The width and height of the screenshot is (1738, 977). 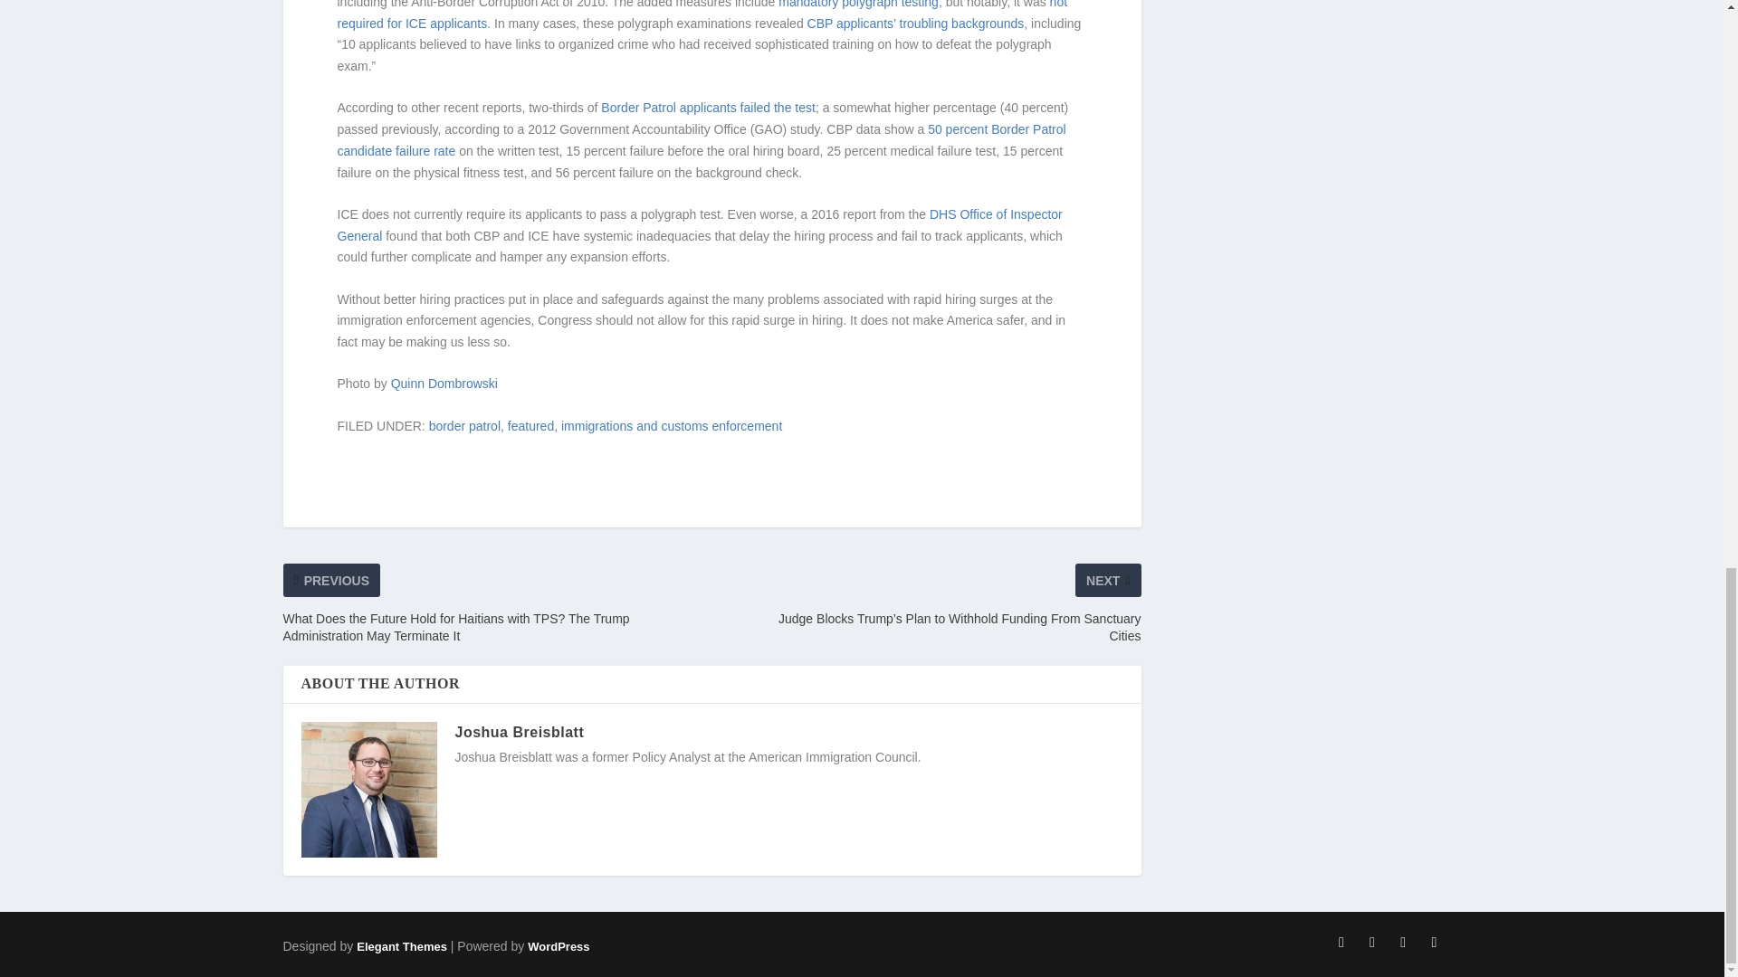 What do you see at coordinates (708, 108) in the screenshot?
I see `Border Patrol applicants failed the test` at bounding box center [708, 108].